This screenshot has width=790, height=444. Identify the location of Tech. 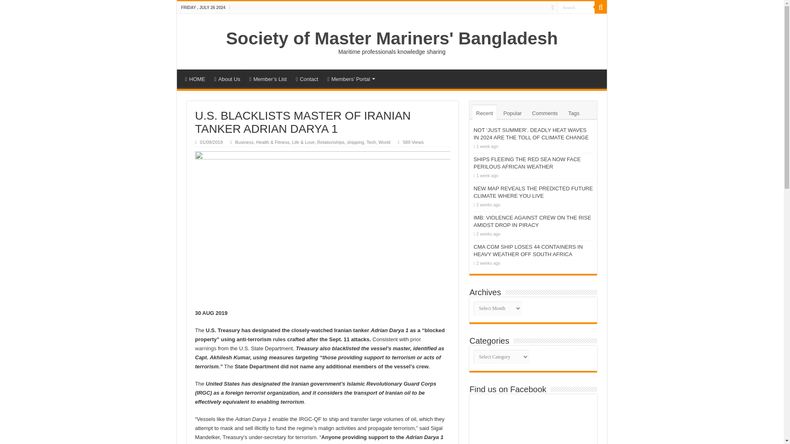
(371, 142).